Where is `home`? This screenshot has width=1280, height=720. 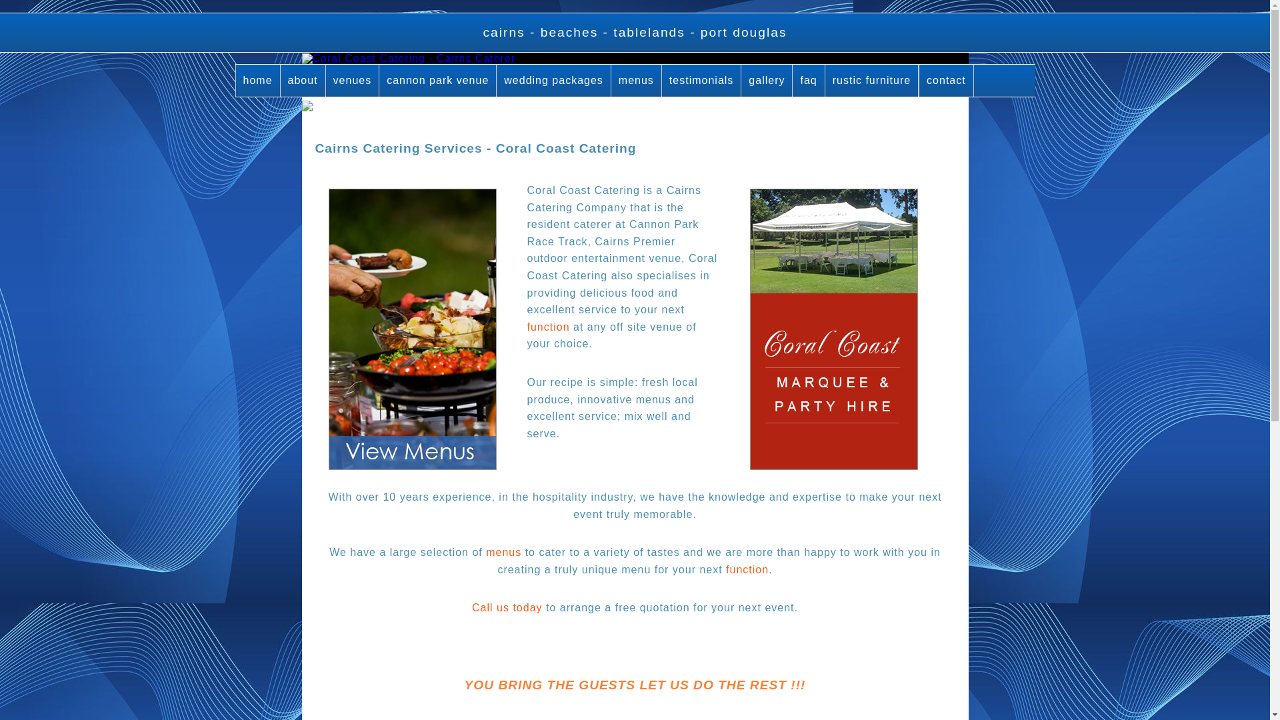
home is located at coordinates (259, 81).